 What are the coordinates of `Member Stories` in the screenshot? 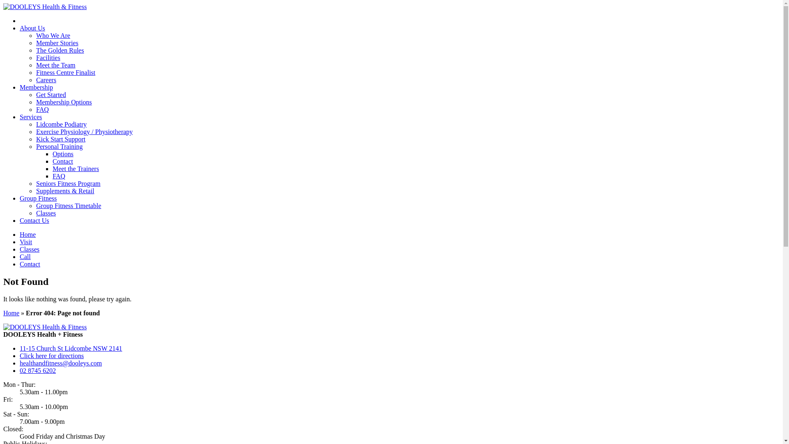 It's located at (58, 43).